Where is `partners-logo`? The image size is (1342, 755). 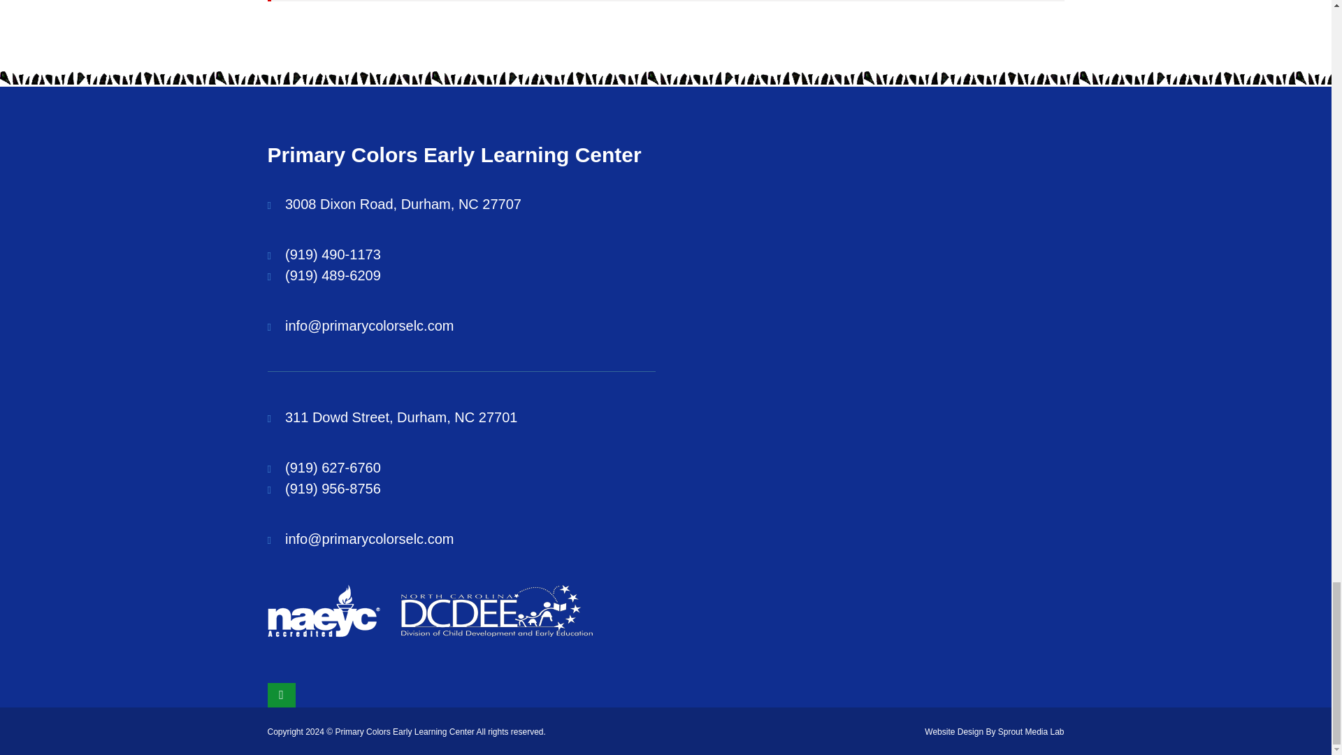
partners-logo is located at coordinates (497, 611).